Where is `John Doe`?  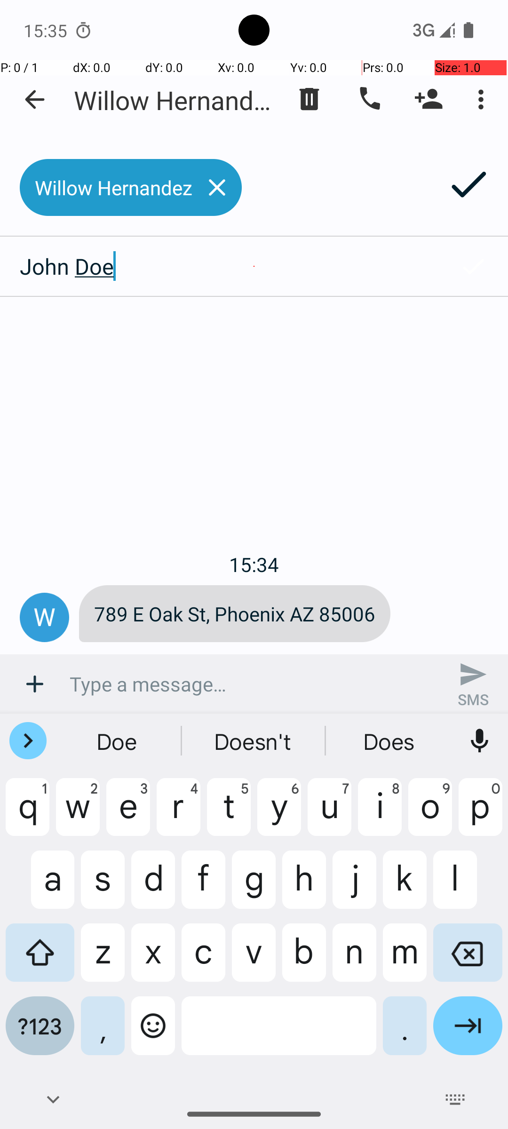
John Doe is located at coordinates (219, 266).